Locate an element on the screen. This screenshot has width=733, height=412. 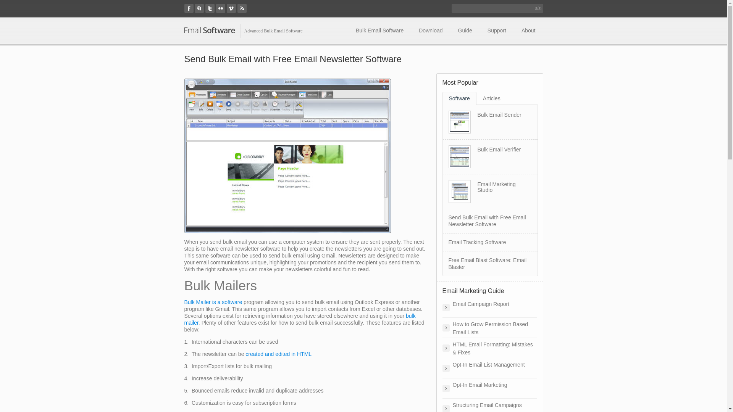
bulk mailer is located at coordinates (300, 319).